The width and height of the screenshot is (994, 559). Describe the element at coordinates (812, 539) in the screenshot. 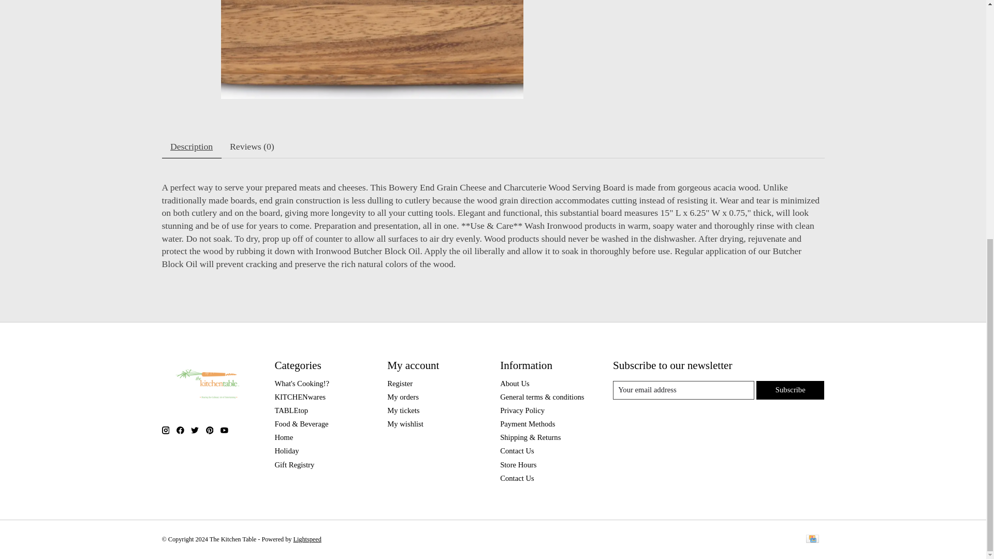

I see `Credit Card` at that location.